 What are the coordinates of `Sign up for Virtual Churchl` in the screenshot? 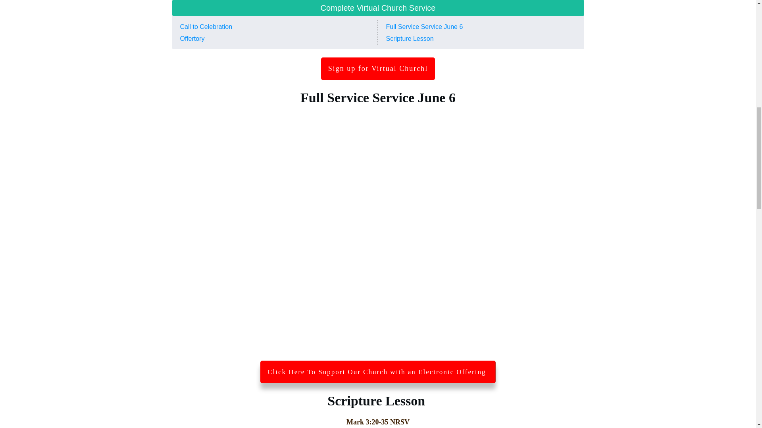 It's located at (378, 69).